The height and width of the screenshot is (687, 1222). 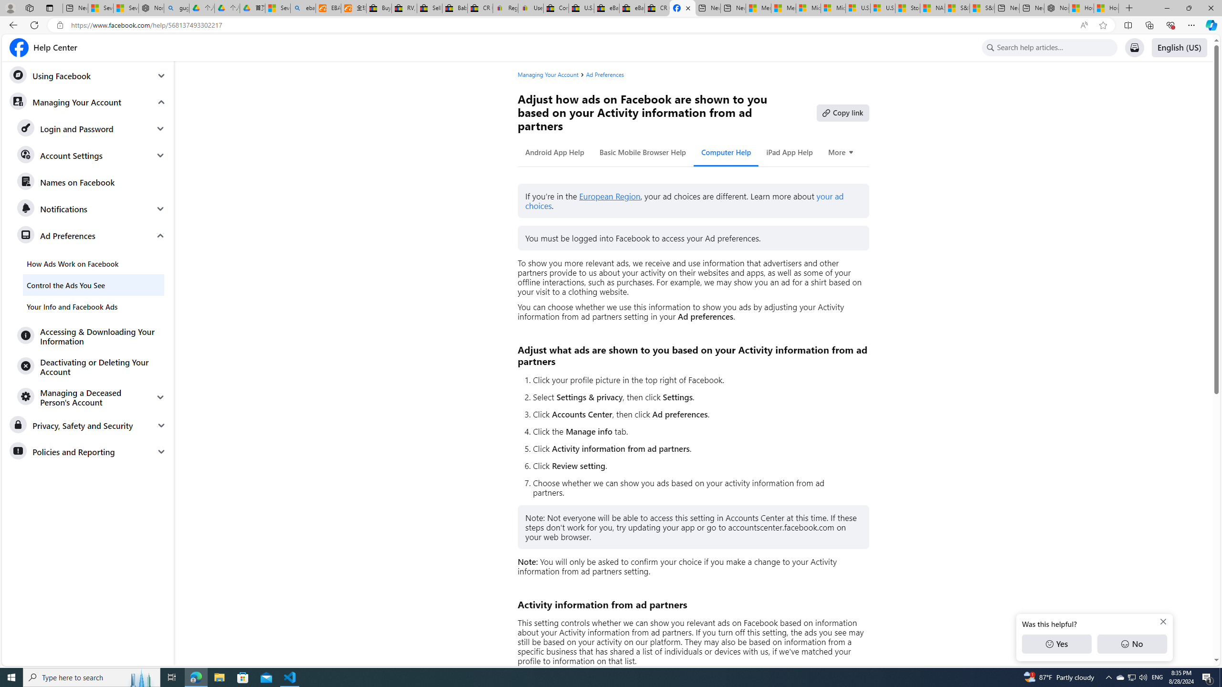 What do you see at coordinates (1132, 644) in the screenshot?
I see `No` at bounding box center [1132, 644].